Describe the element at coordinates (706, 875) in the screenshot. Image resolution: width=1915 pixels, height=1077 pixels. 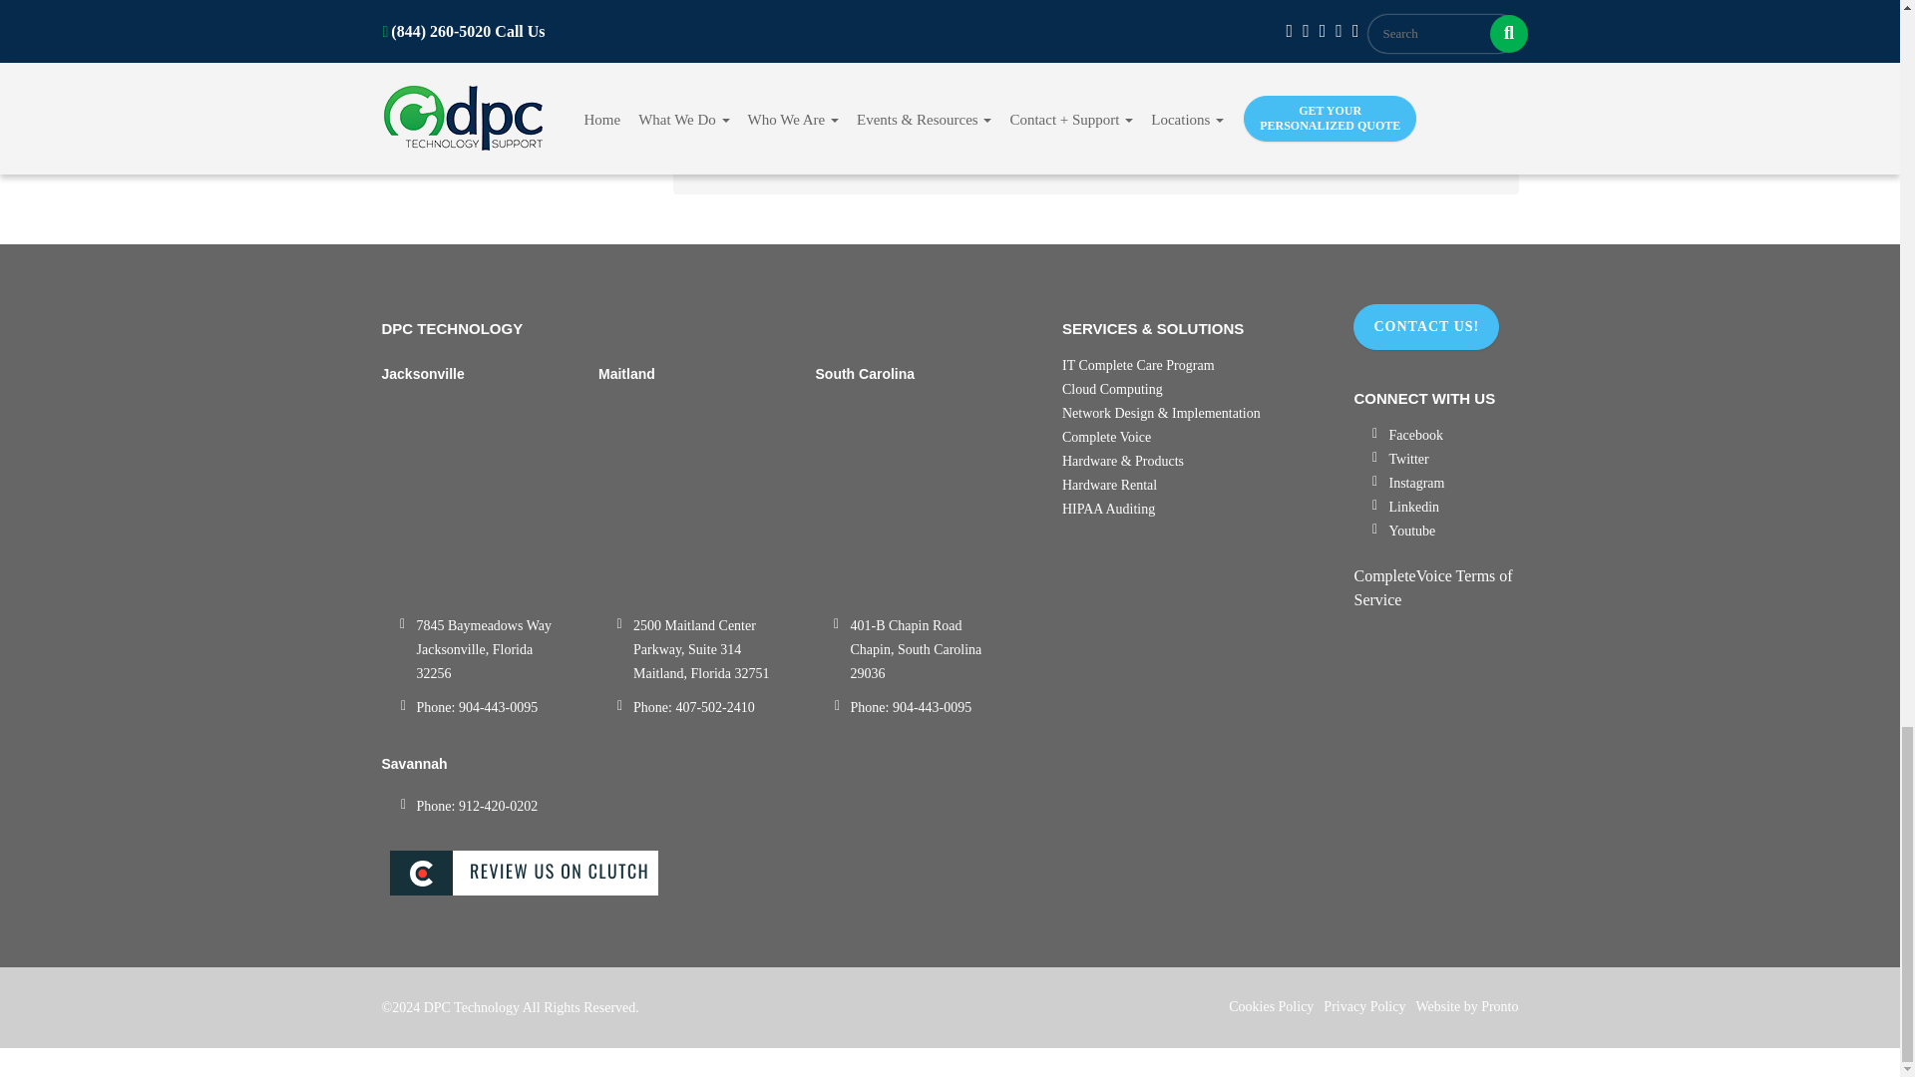
I see `DPC Technology Clutch Review Widget 7` at that location.